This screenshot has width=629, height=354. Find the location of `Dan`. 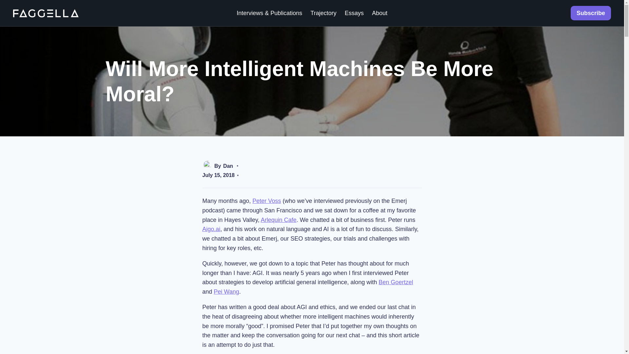

Dan is located at coordinates (228, 166).